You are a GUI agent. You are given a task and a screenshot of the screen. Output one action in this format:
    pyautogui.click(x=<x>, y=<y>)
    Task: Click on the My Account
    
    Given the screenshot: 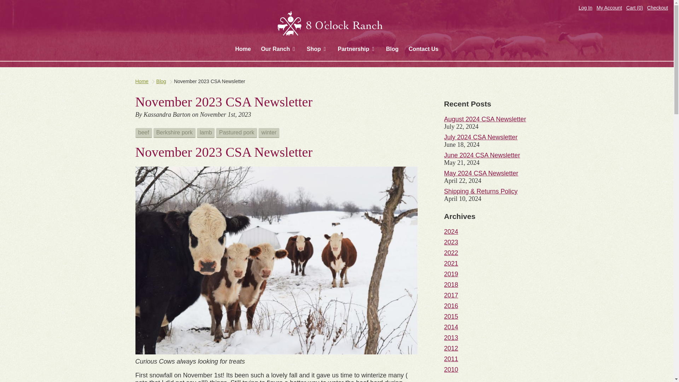 What is the action you would take?
    pyautogui.click(x=609, y=8)
    